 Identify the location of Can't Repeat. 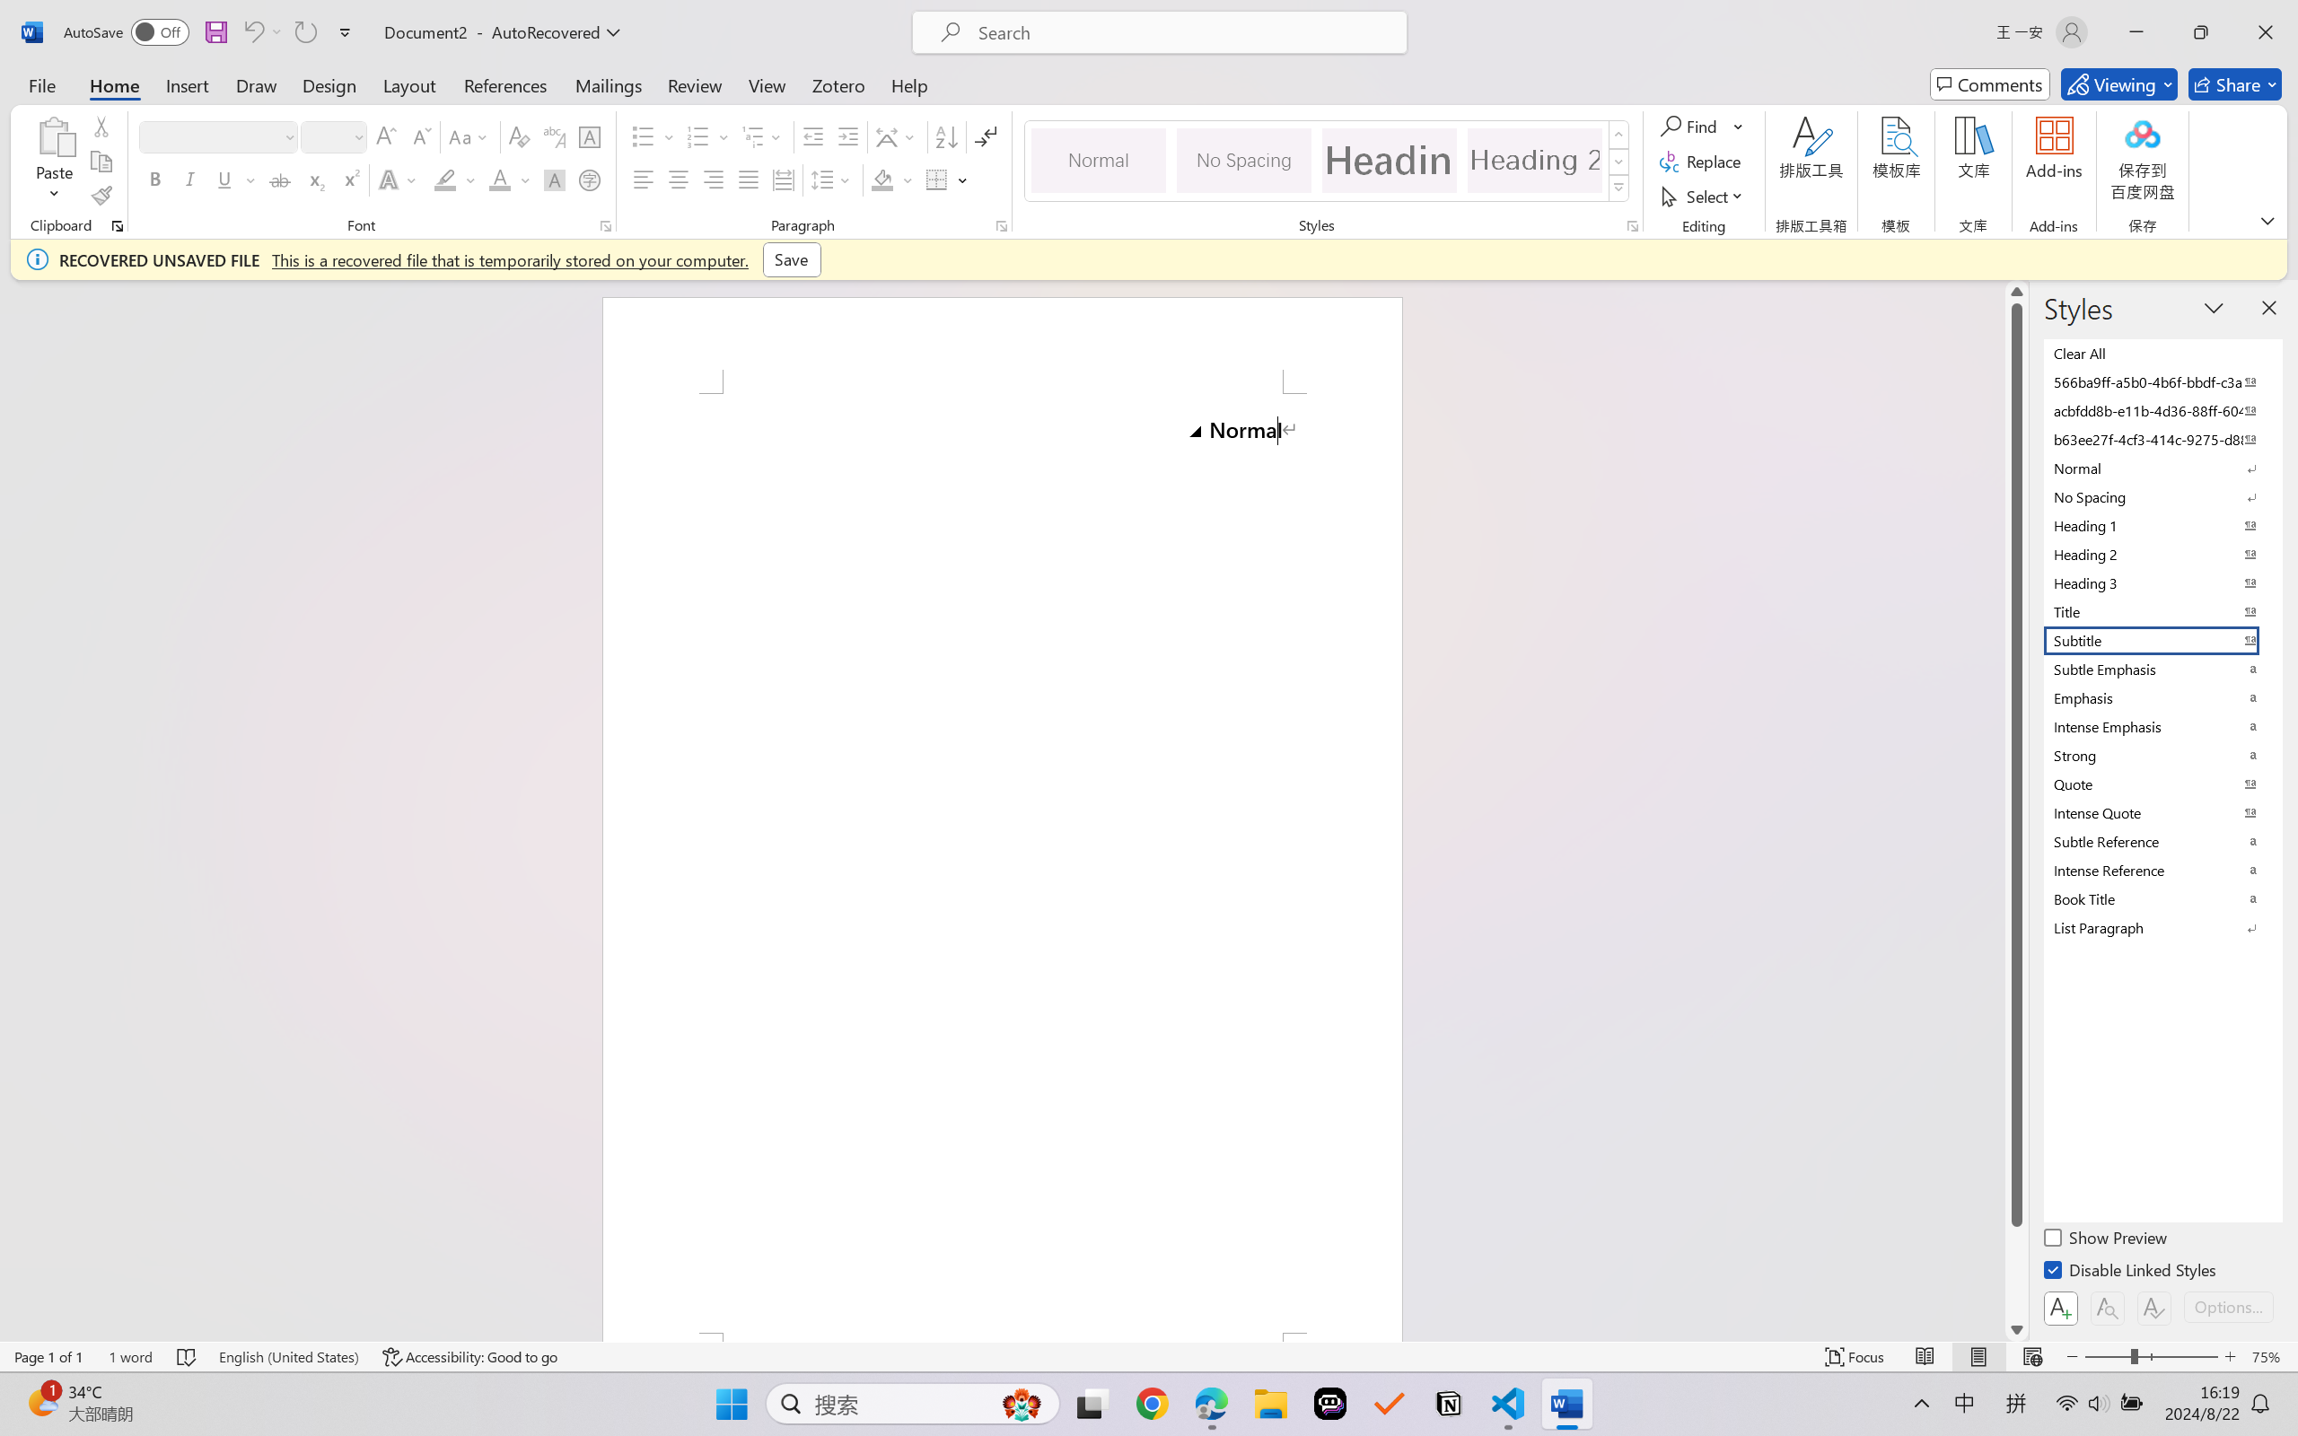
(305, 32).